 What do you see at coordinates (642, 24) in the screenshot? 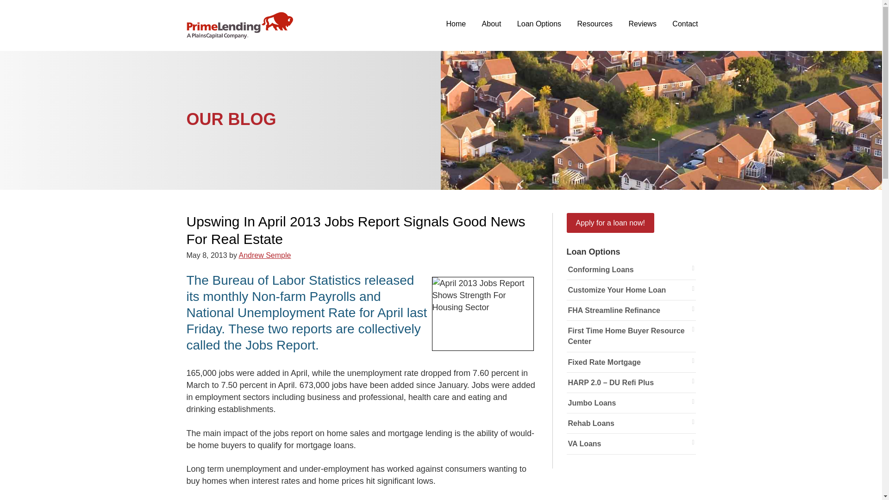
I see `Reviews` at bounding box center [642, 24].